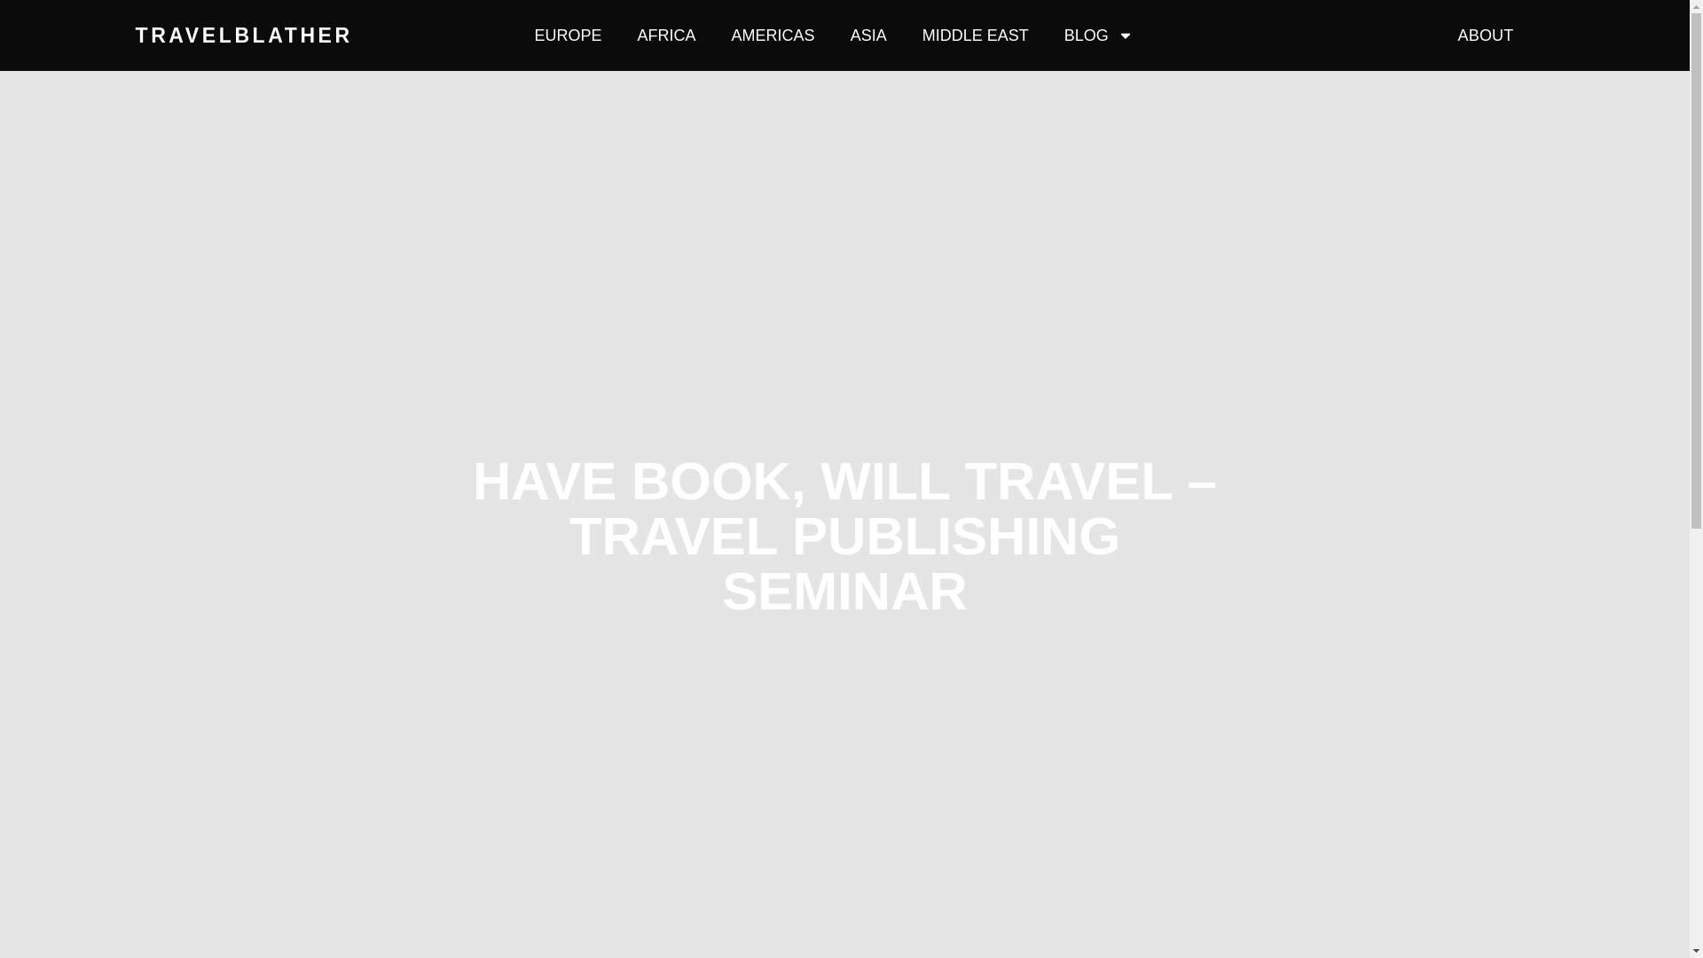 The width and height of the screenshot is (1703, 958). I want to click on TRAVELBLATHER, so click(243, 35).